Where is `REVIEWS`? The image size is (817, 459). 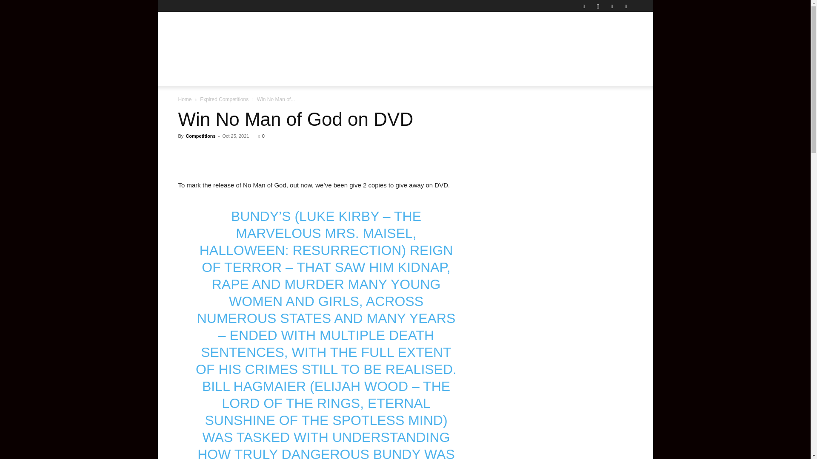
REVIEWS is located at coordinates (257, 76).